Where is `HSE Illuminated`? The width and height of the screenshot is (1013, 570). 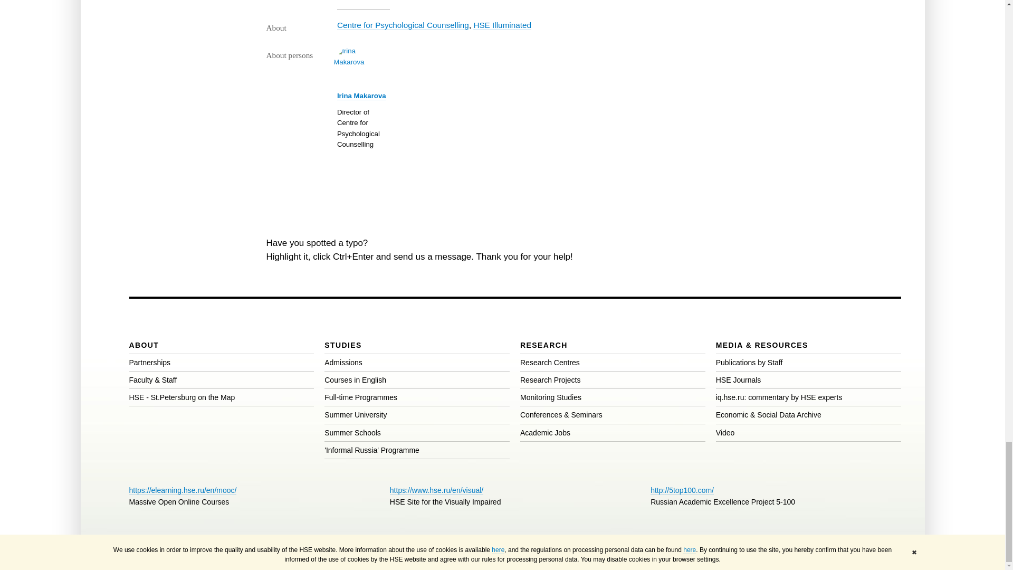
HSE Illuminated is located at coordinates (502, 25).